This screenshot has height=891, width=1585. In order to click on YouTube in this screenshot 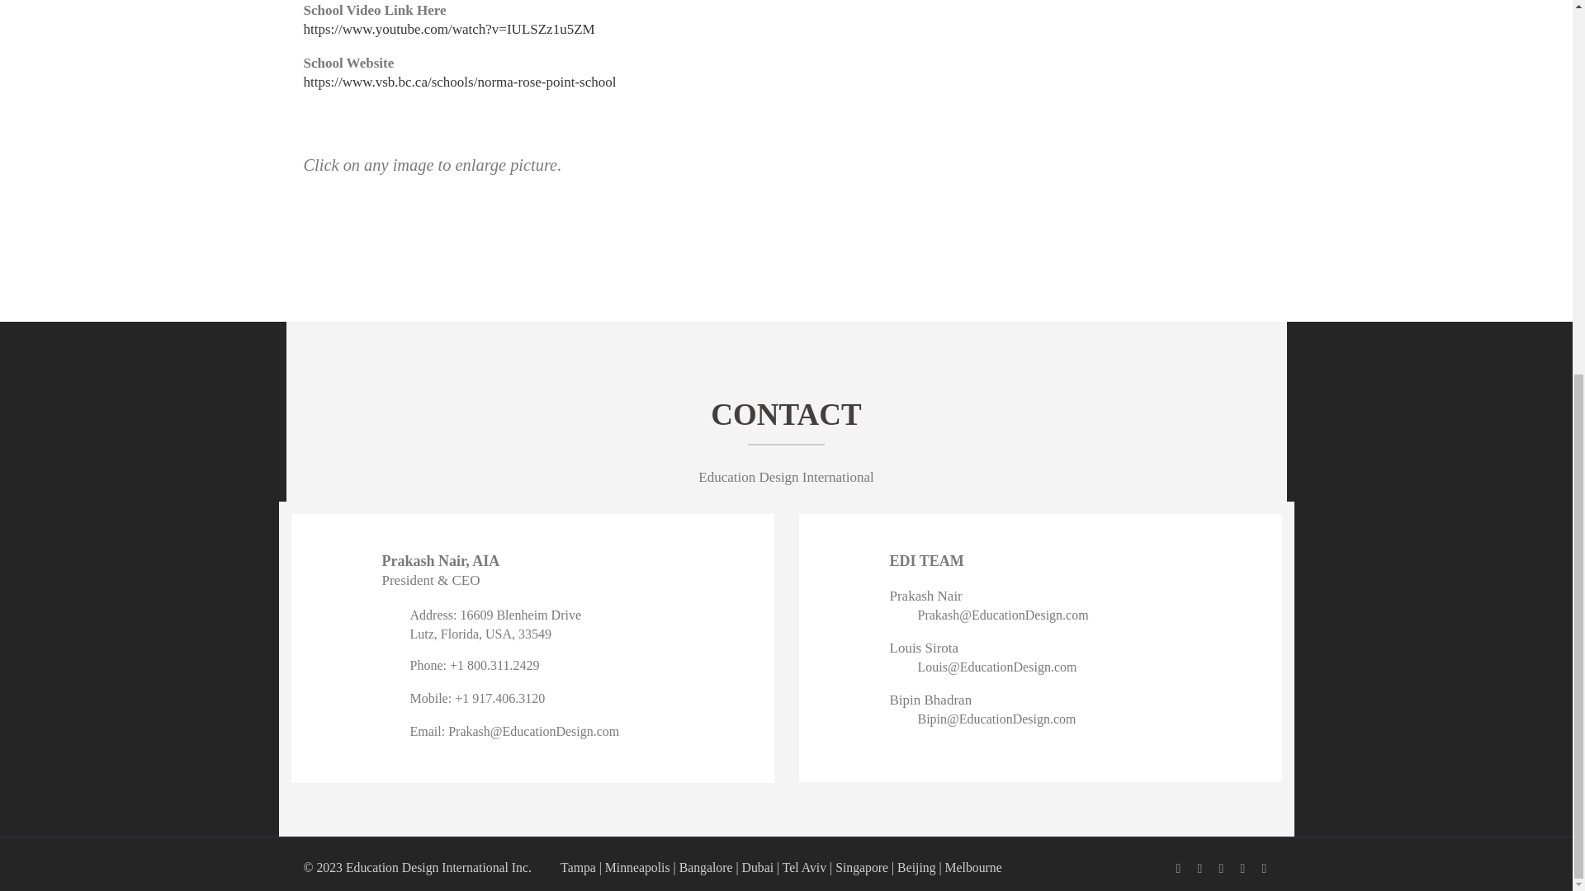, I will do `click(1265, 868)`.